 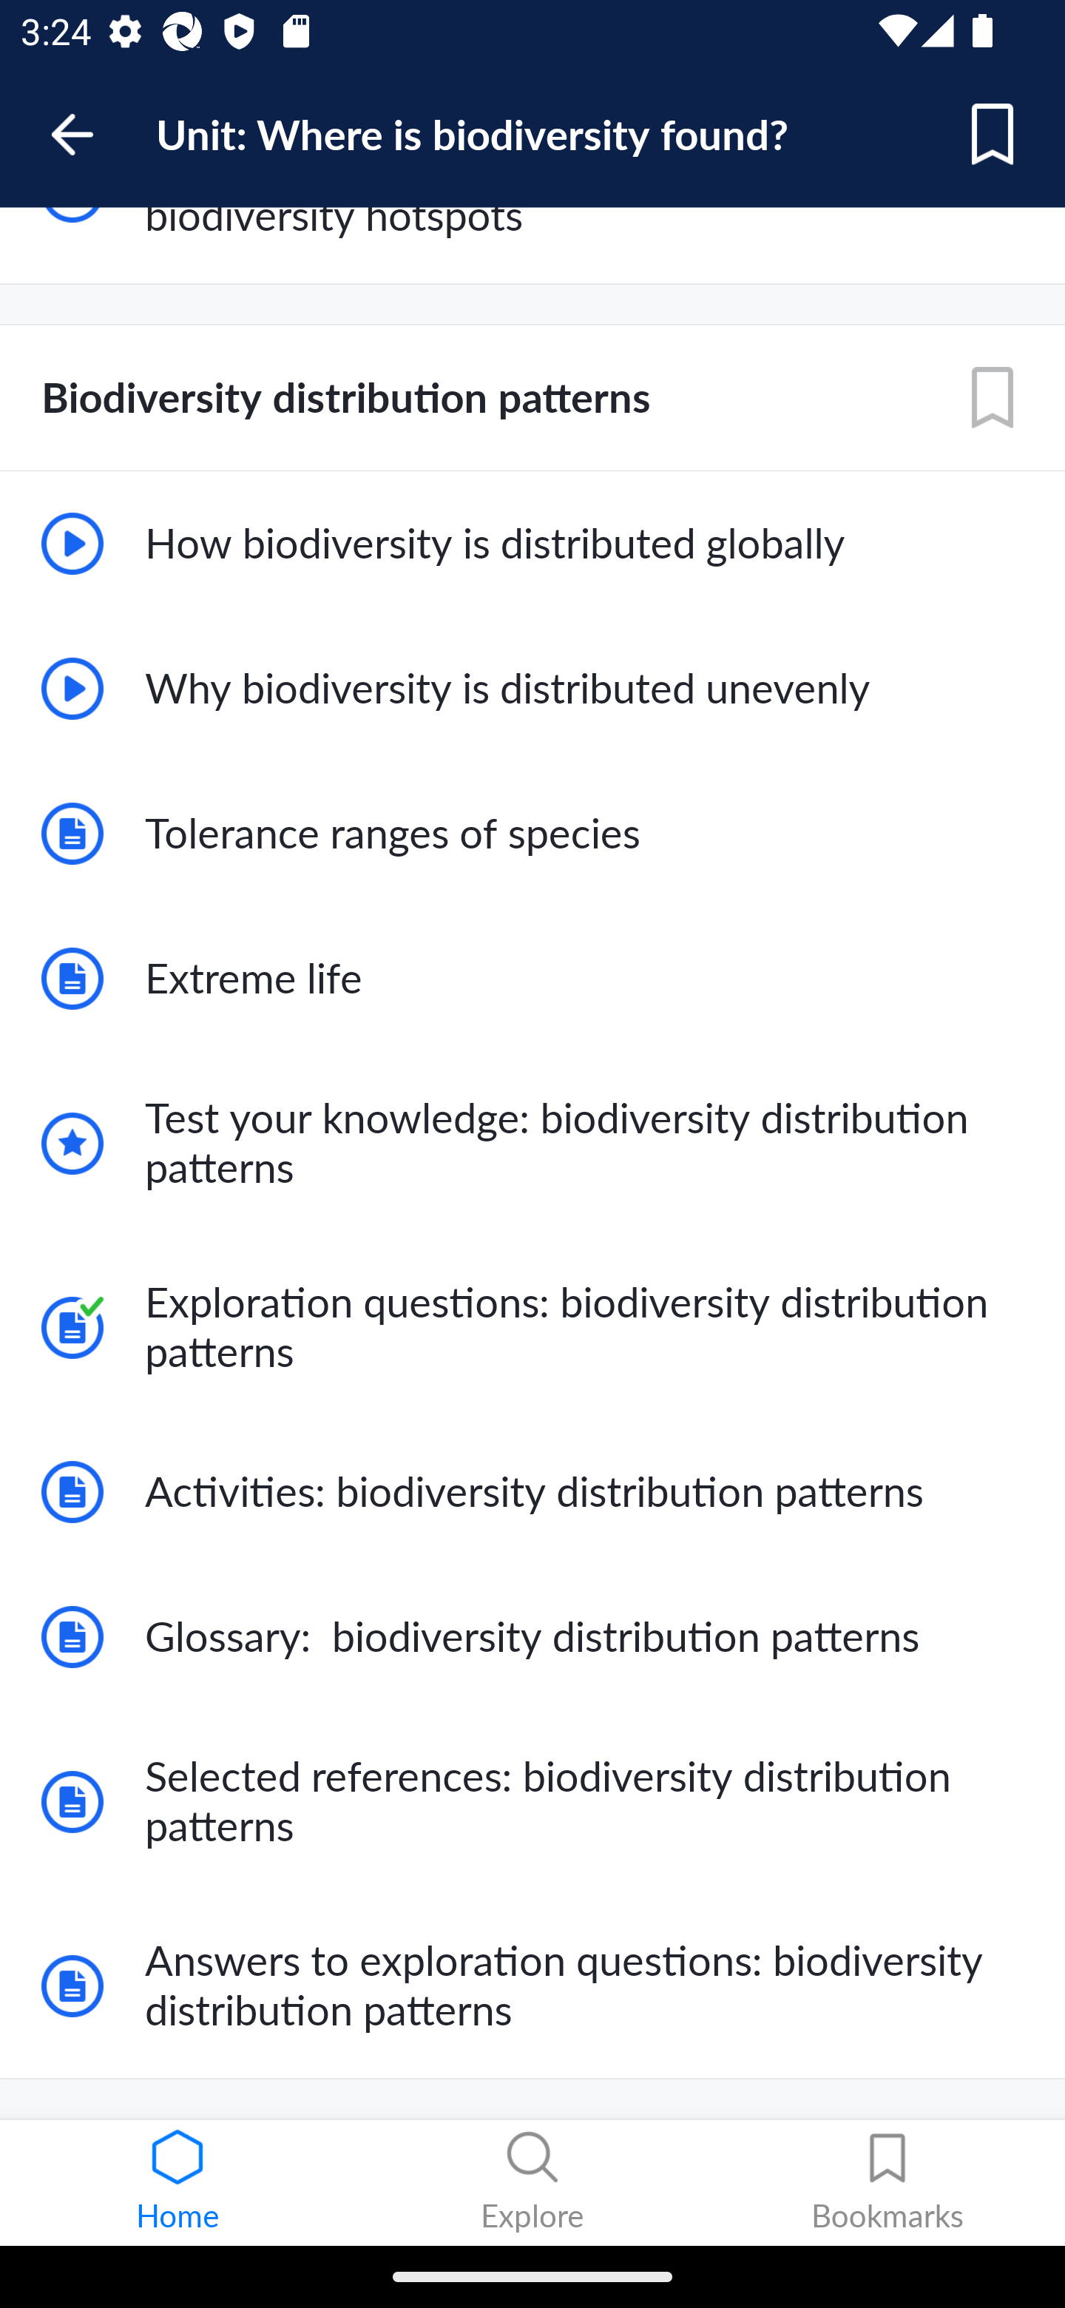 What do you see at coordinates (532, 543) in the screenshot?
I see `How biodiversity is distributed globally` at bounding box center [532, 543].